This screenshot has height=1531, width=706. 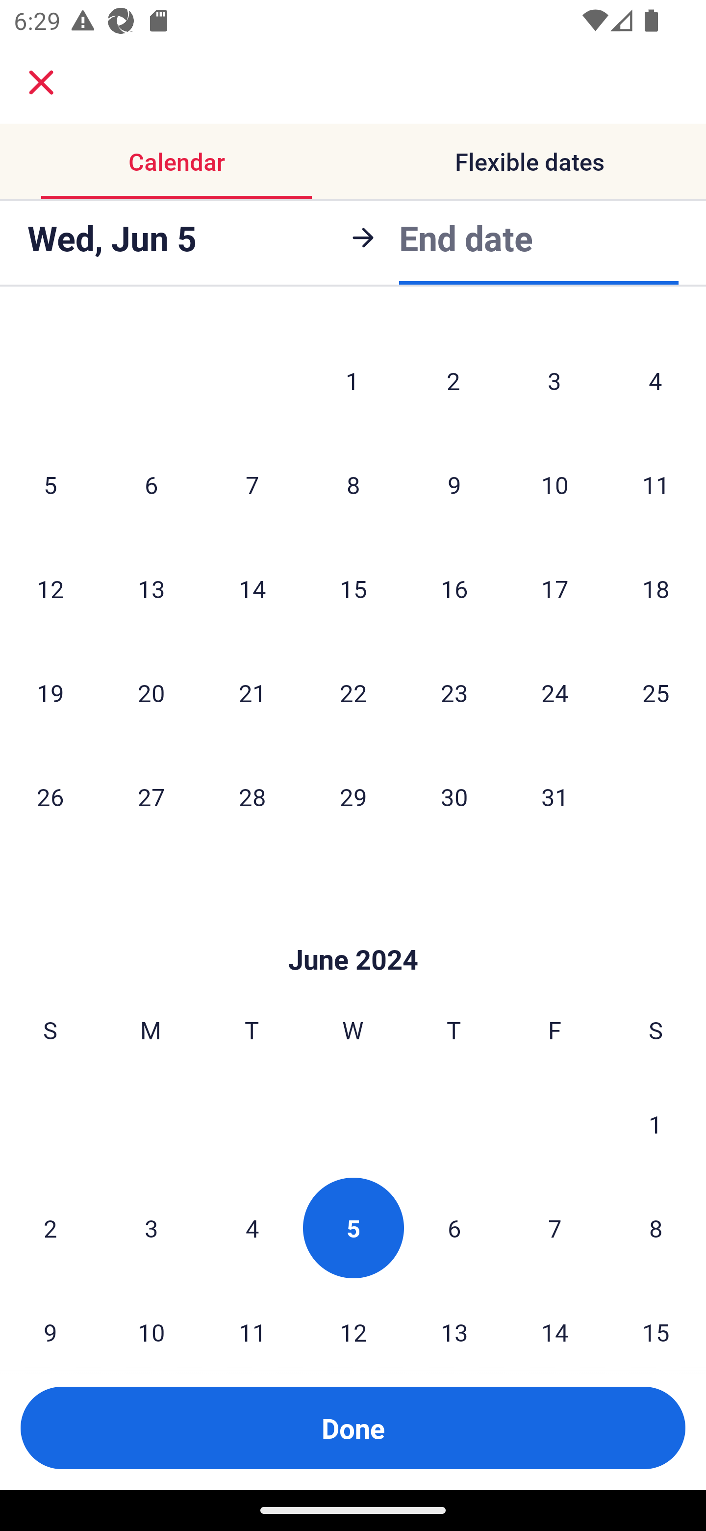 I want to click on 15 Saturday, June 15, 2024, so click(x=656, y=1313).